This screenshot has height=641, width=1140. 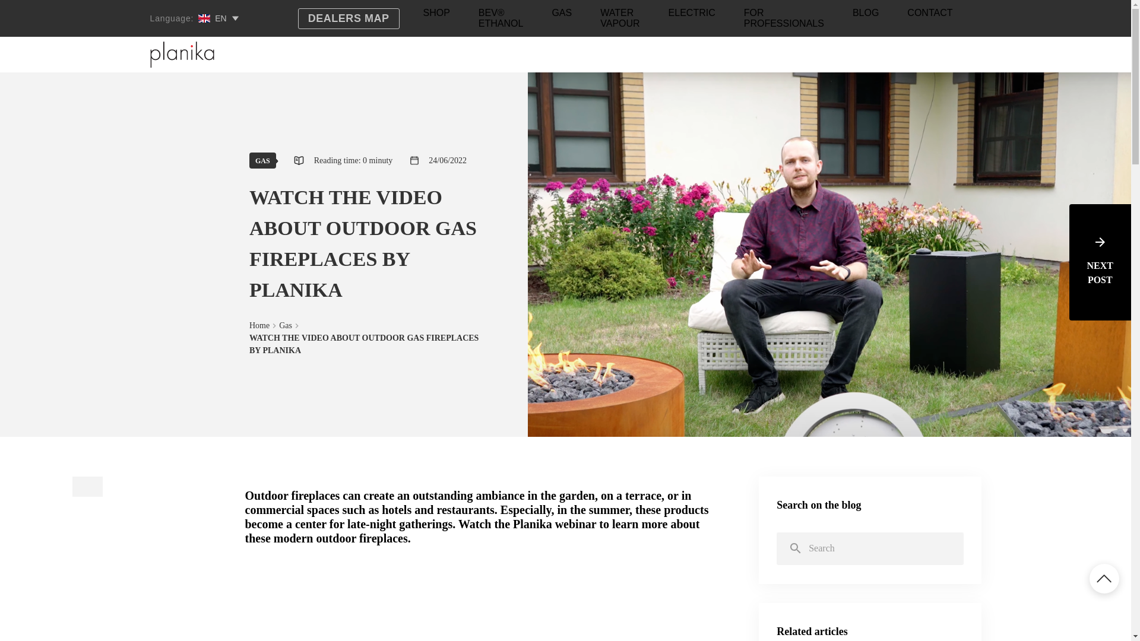 What do you see at coordinates (866, 15) in the screenshot?
I see `BLOG` at bounding box center [866, 15].